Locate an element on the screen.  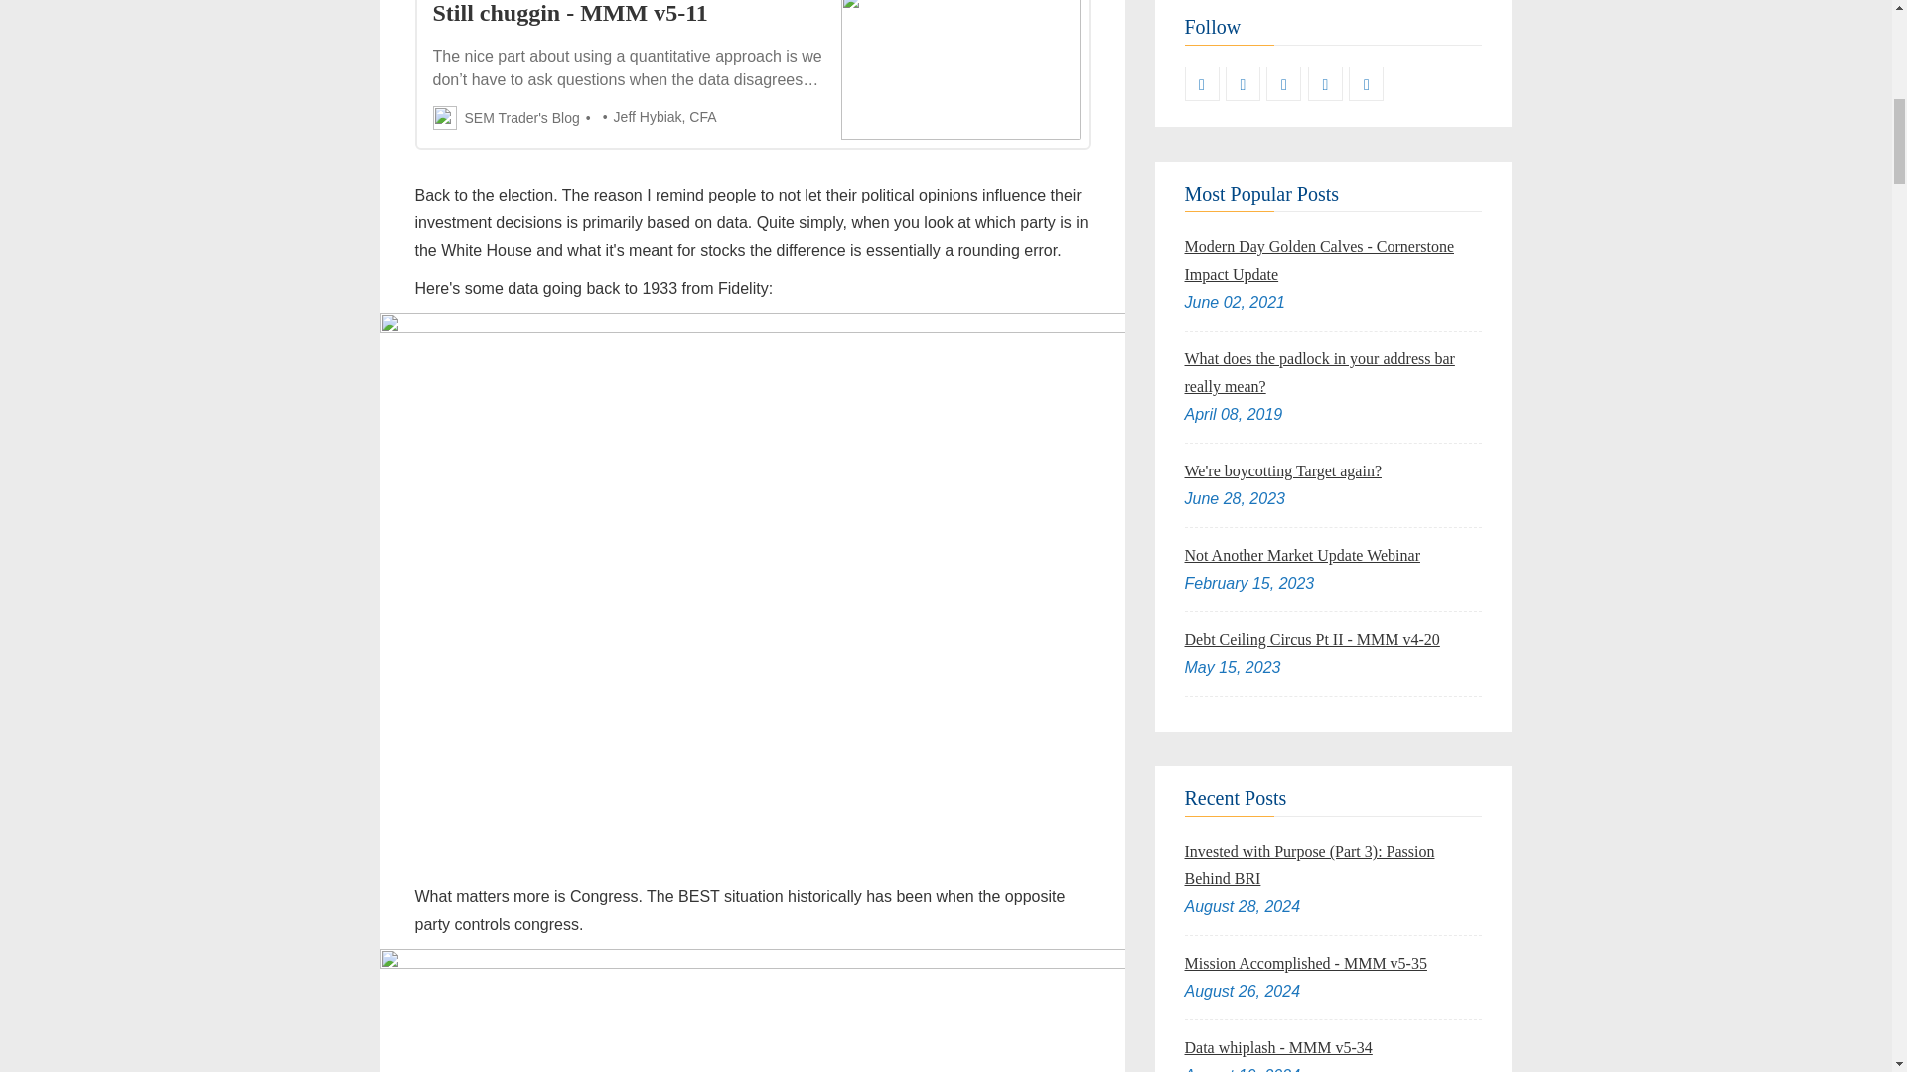
What does the padlock in your address bar really mean? is located at coordinates (1319, 373).